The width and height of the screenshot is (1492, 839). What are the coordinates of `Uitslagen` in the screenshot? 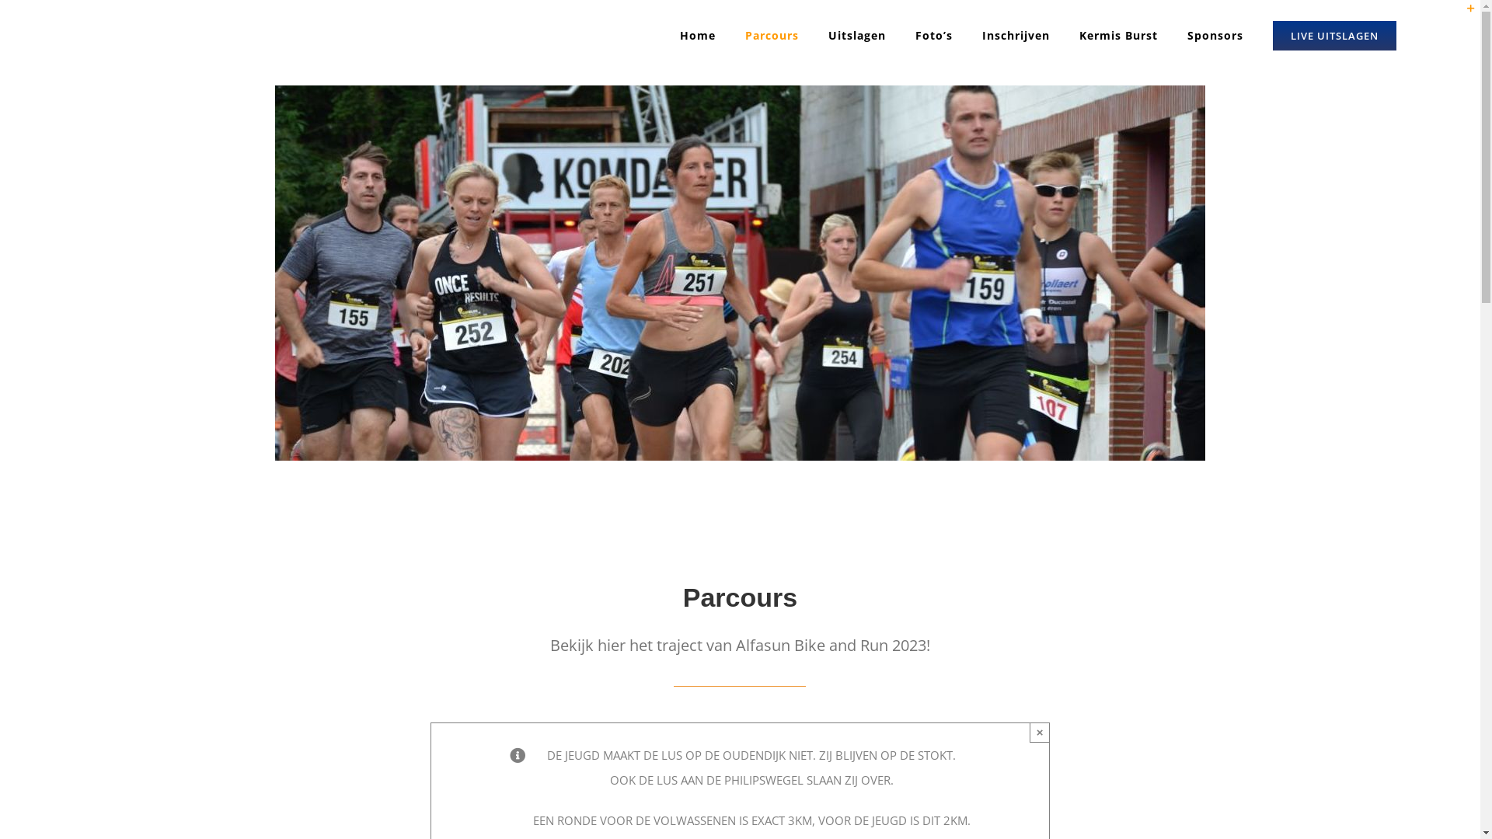 It's located at (857, 36).